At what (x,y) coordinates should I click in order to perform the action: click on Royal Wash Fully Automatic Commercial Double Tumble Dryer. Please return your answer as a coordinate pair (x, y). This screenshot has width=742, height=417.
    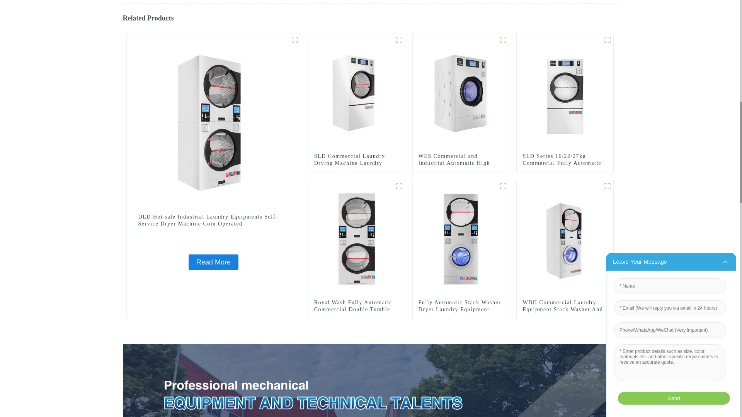
    Looking at the image, I should click on (356, 310).